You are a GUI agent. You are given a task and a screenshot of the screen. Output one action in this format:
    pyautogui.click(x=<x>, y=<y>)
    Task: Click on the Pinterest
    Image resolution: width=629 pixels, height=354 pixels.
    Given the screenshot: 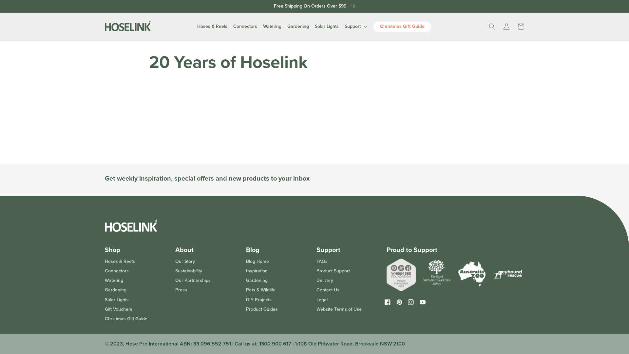 What is the action you would take?
    pyautogui.click(x=399, y=302)
    